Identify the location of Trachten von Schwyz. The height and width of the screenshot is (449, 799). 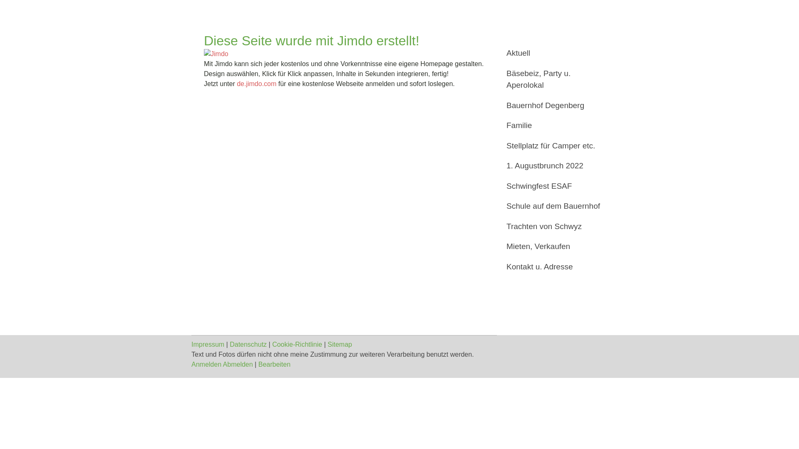
(553, 226).